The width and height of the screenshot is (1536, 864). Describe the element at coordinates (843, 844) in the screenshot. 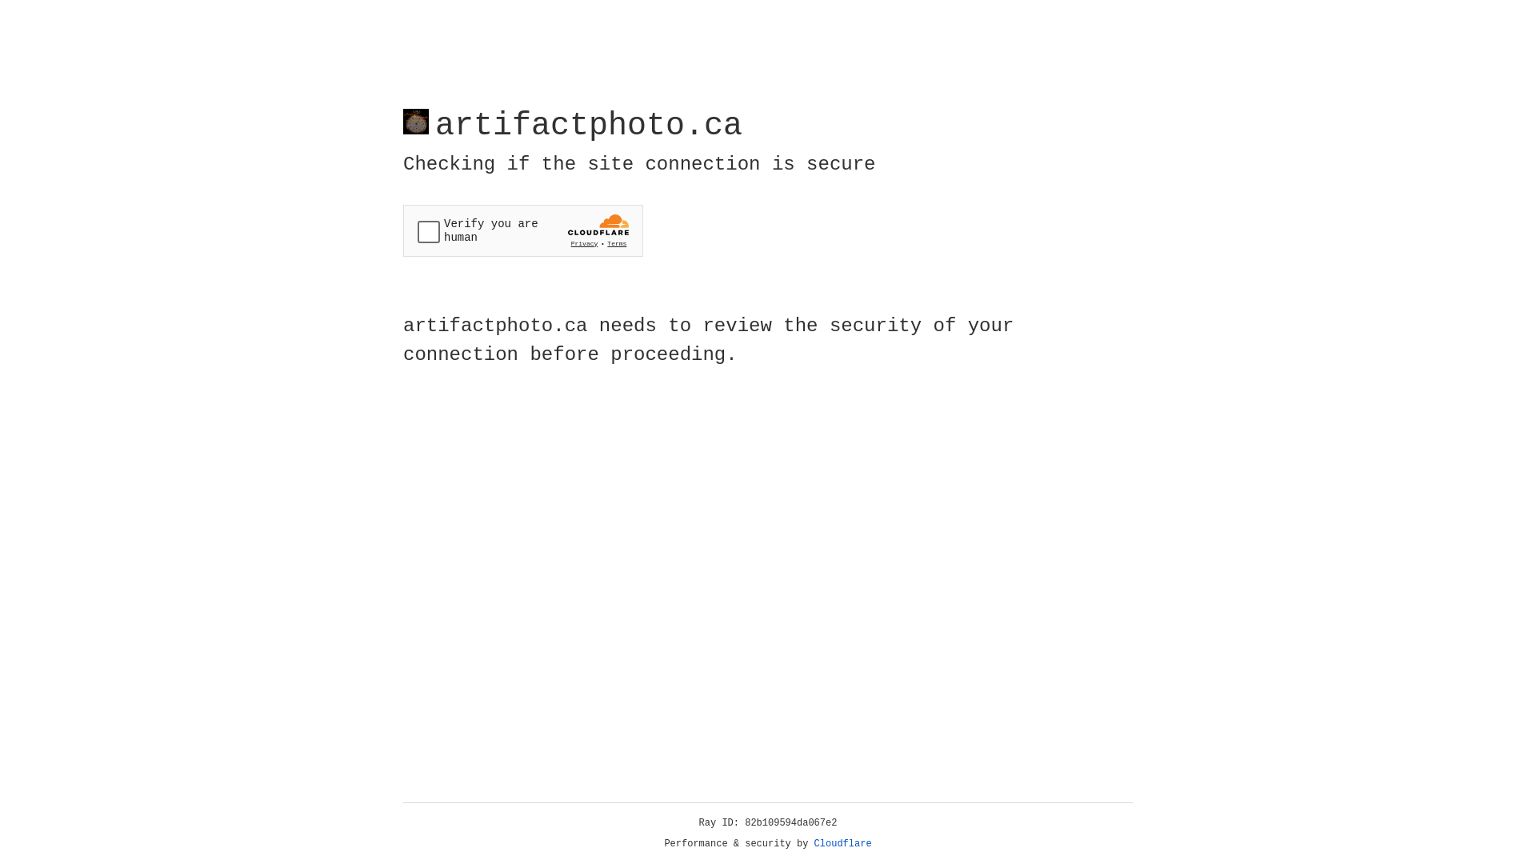

I see `Cloudflare` at that location.